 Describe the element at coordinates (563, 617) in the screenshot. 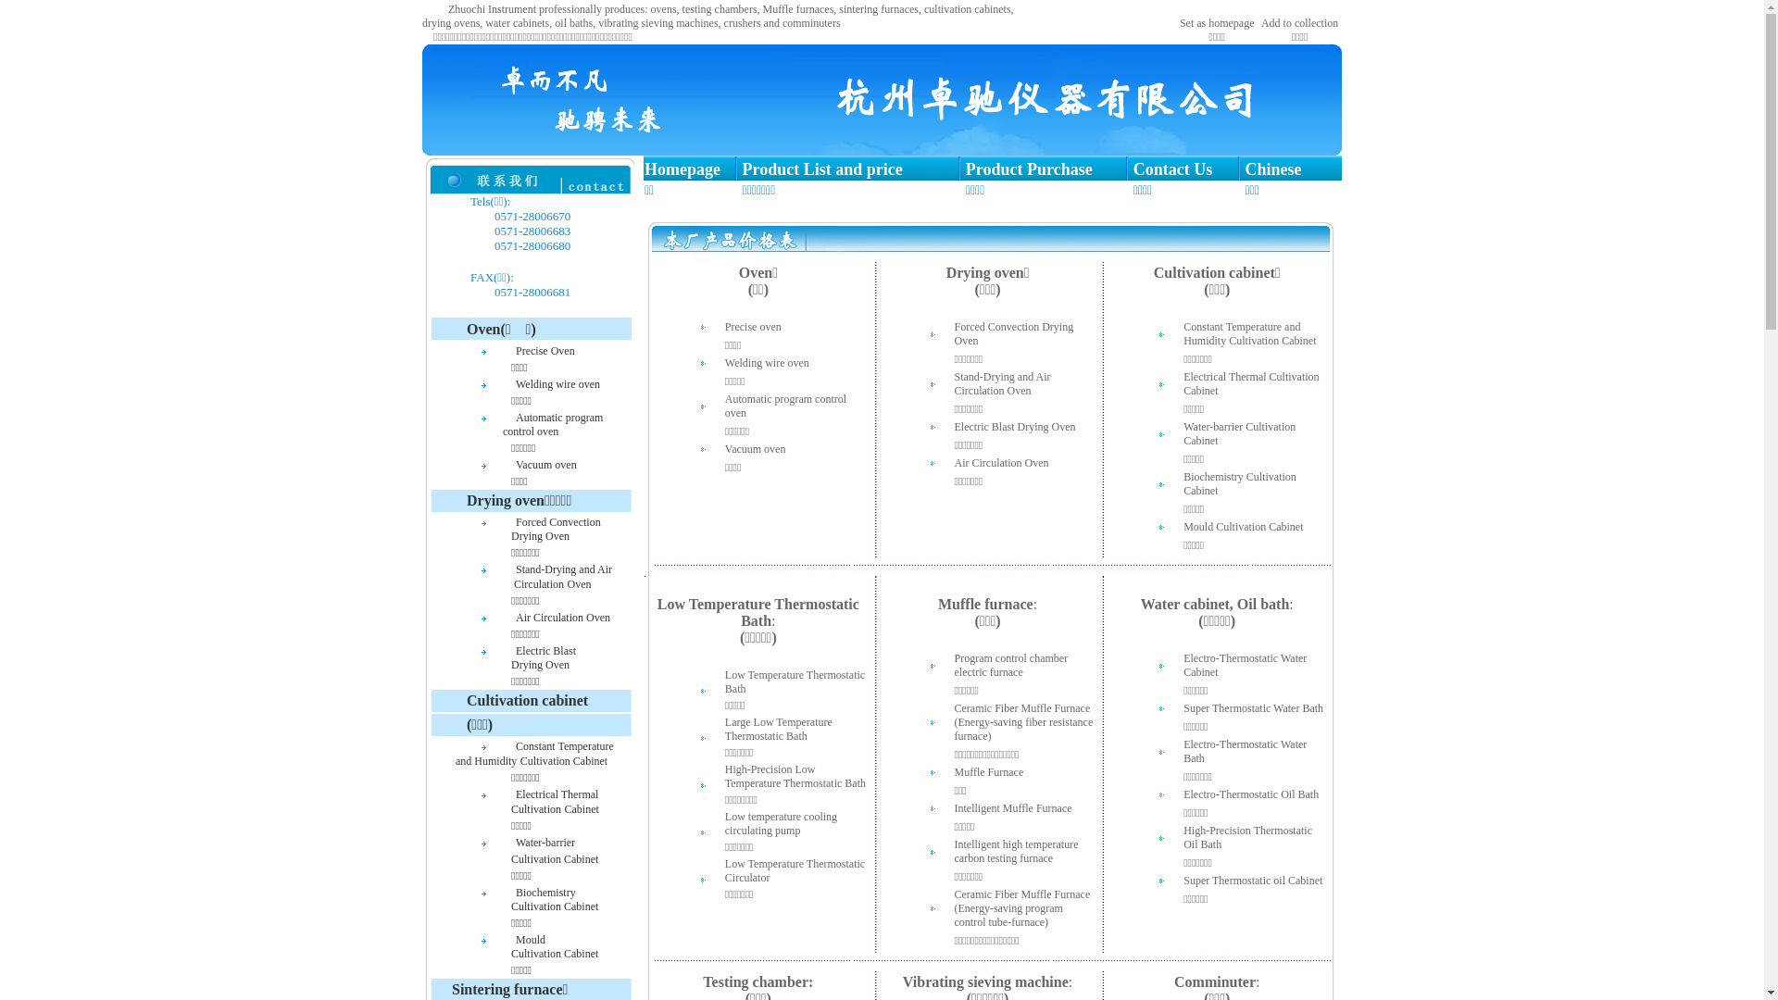

I see `Air Circulation Oven` at that location.